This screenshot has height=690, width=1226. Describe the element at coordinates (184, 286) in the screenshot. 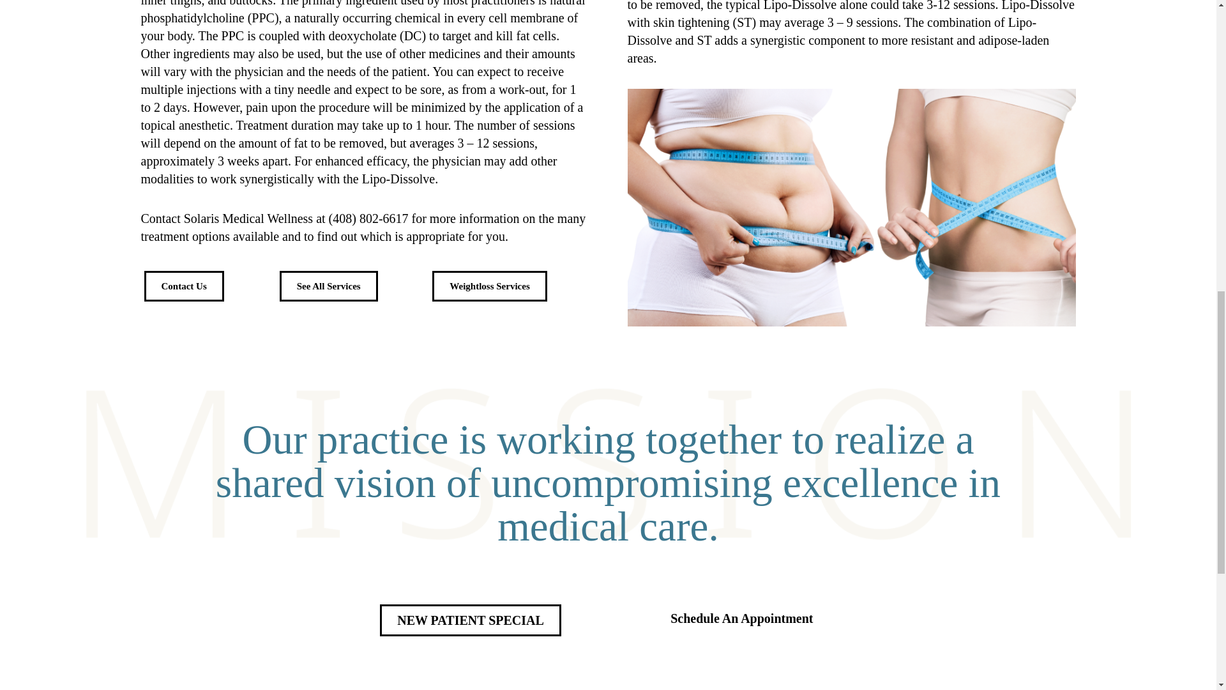

I see `Contact Us` at that location.